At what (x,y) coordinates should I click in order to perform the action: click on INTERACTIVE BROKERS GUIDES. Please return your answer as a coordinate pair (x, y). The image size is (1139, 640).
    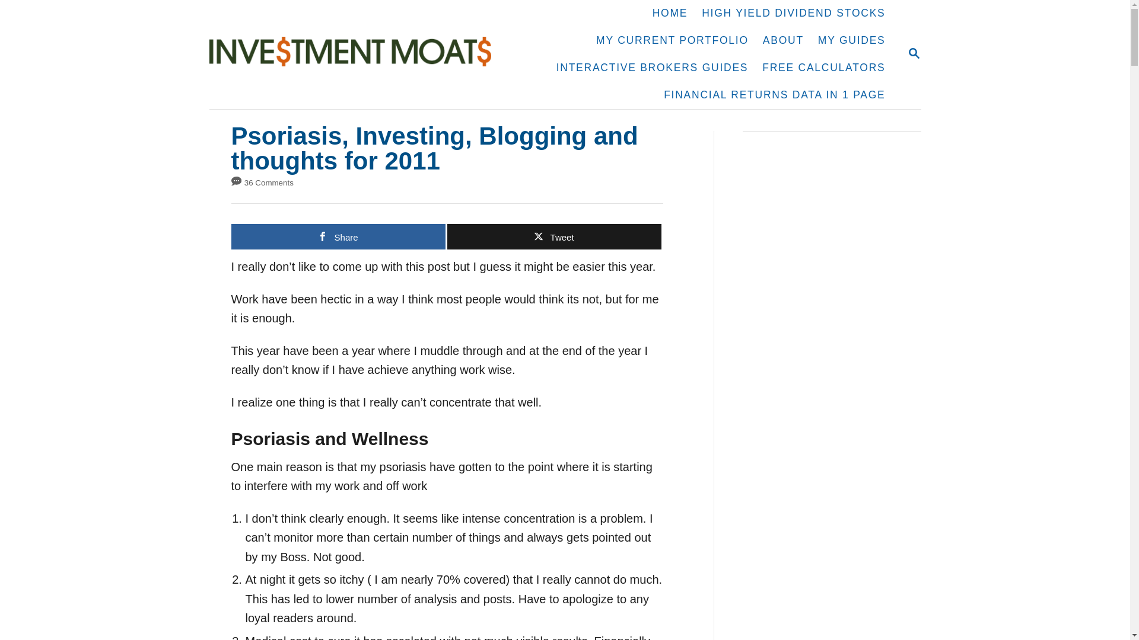
    Looking at the image, I should click on (653, 68).